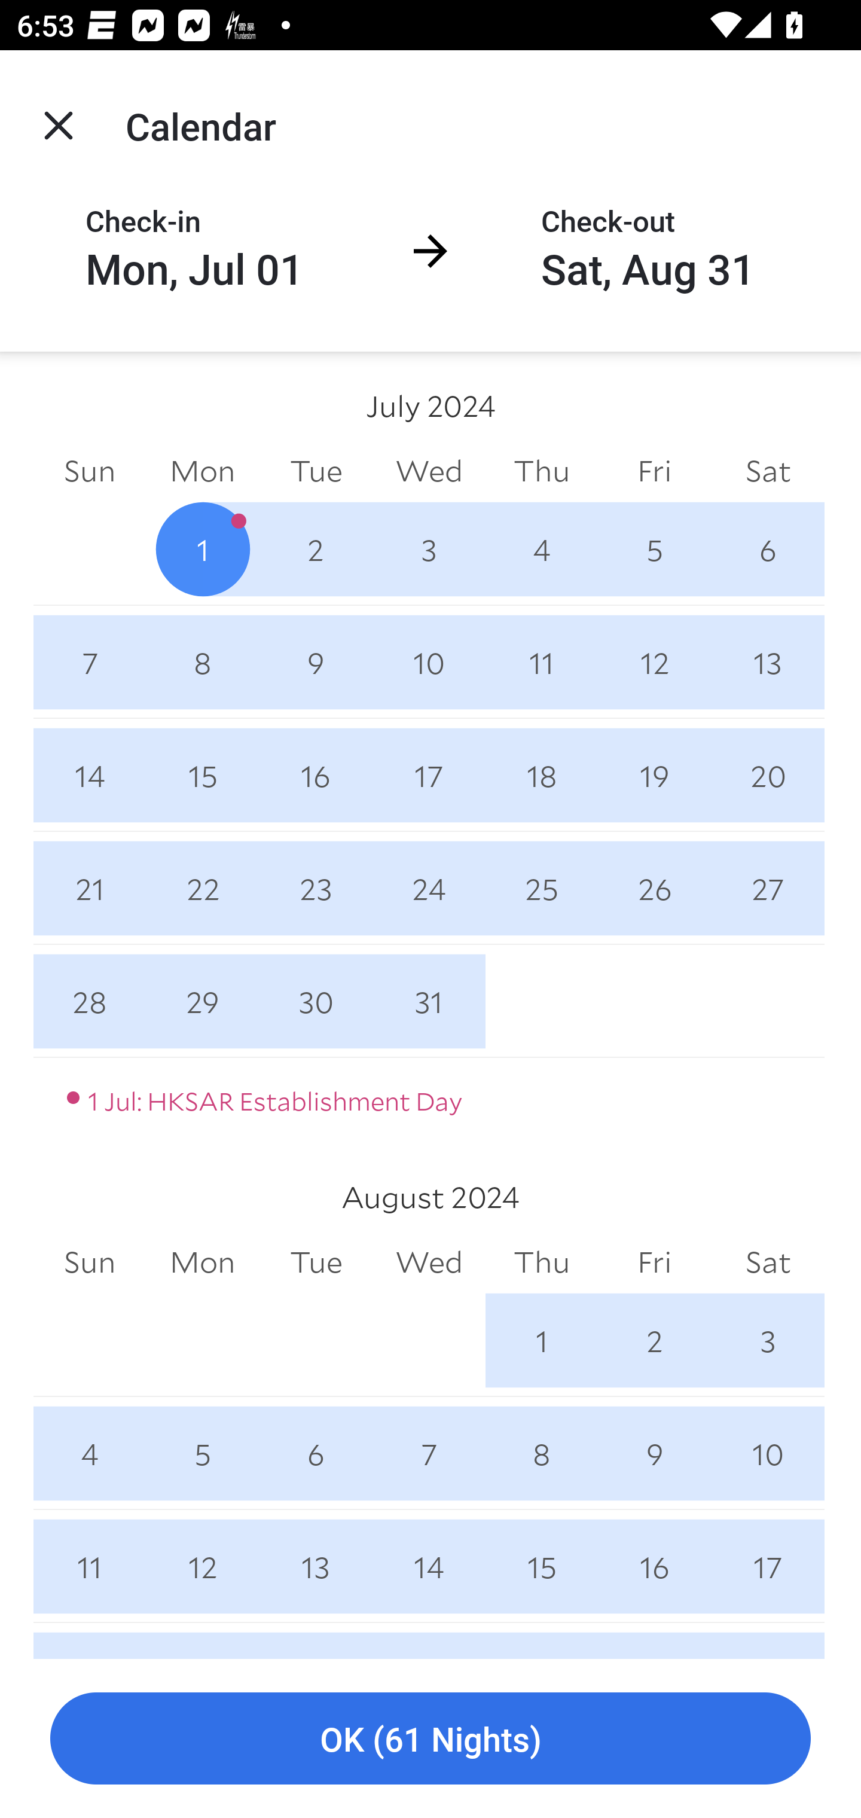 This screenshot has height=1818, width=861. Describe the element at coordinates (202, 1001) in the screenshot. I see `29 29 July 2024` at that location.